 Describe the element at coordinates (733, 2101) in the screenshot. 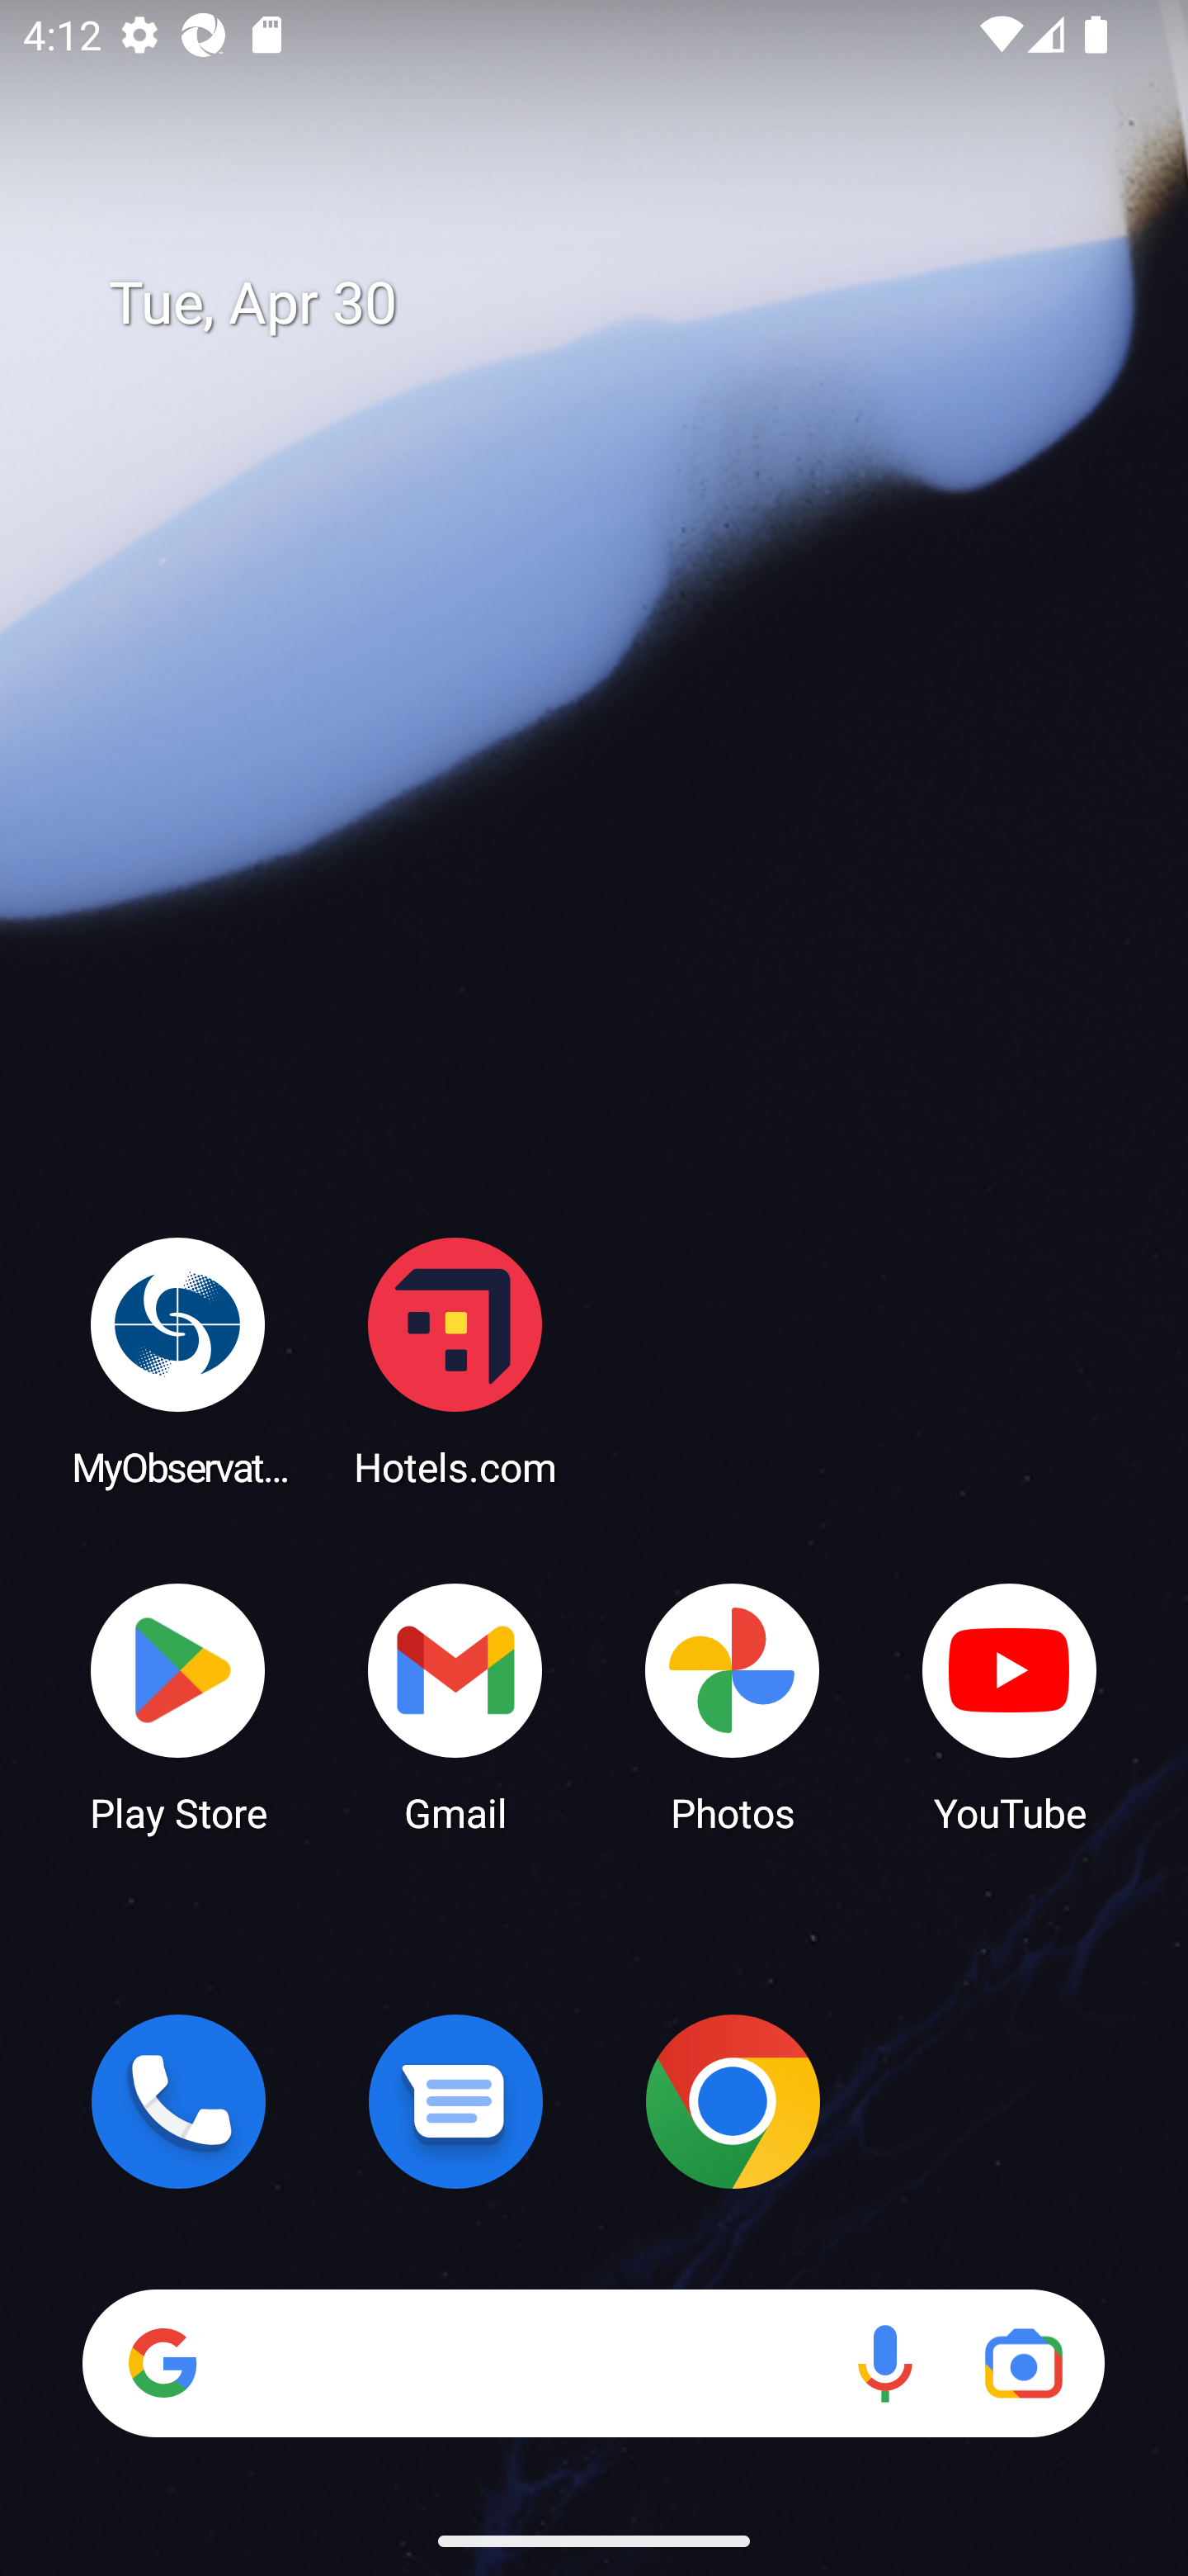

I see `Chrome` at that location.